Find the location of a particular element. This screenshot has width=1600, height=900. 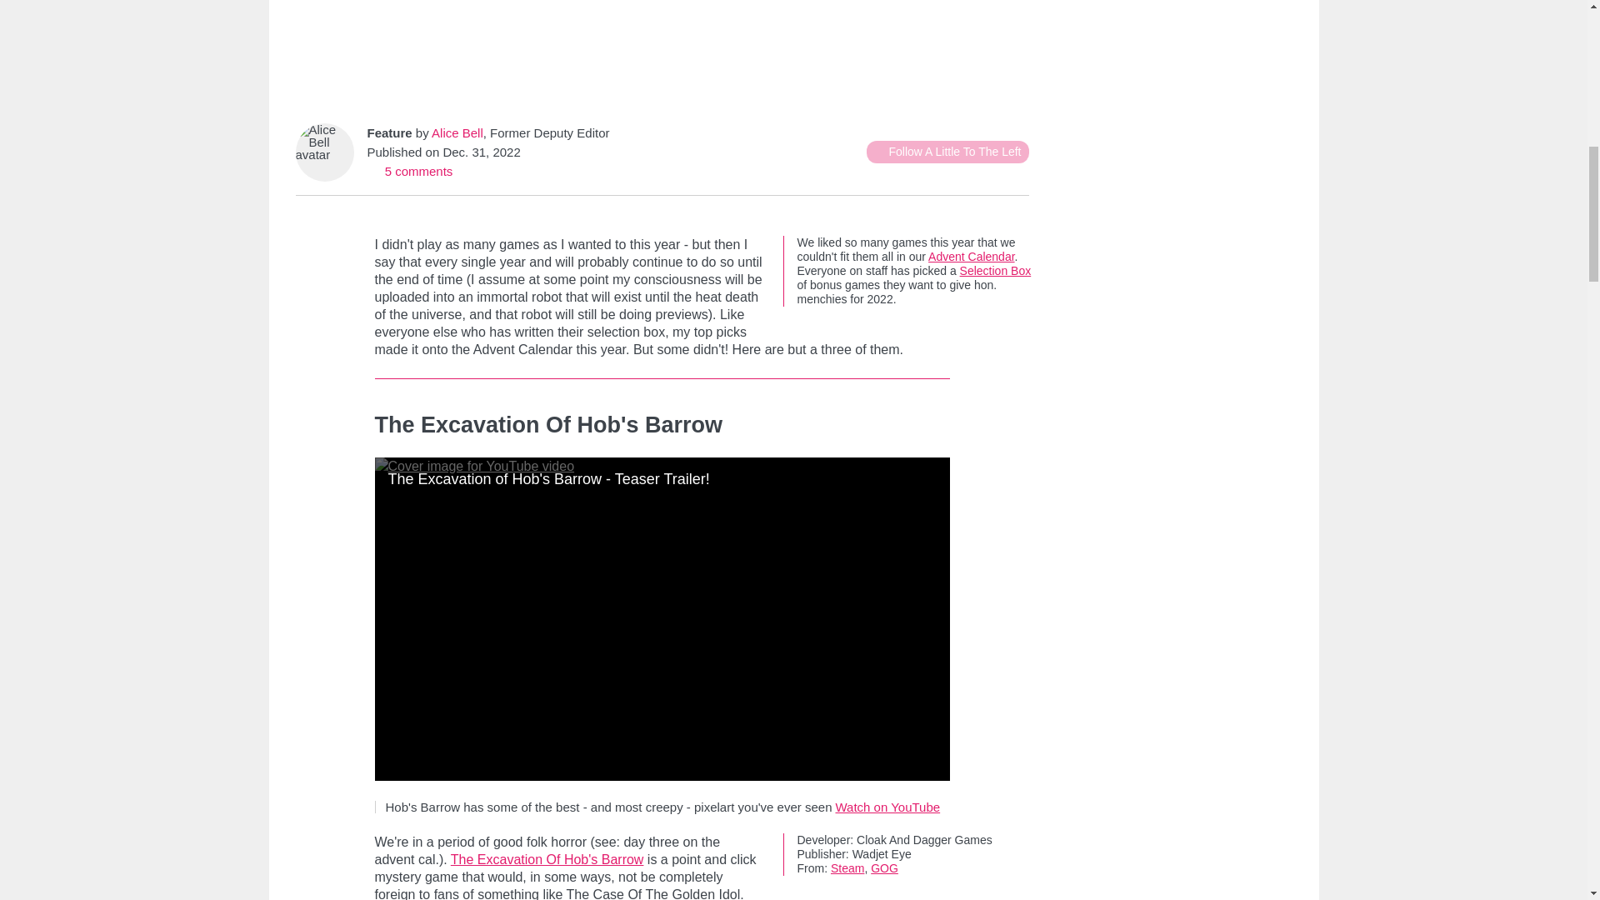

Steam is located at coordinates (847, 867).